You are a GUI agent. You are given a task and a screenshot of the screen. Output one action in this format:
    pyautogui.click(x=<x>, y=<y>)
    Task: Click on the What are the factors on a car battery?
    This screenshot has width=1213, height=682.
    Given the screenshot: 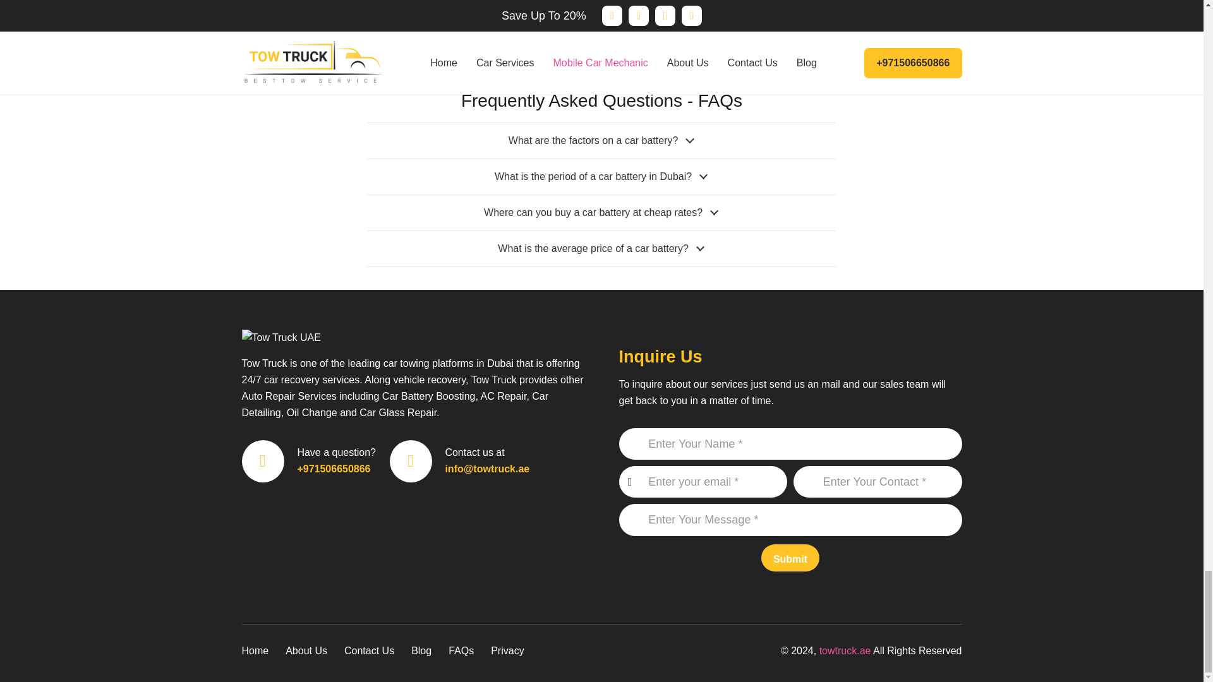 What is the action you would take?
    pyautogui.click(x=601, y=140)
    